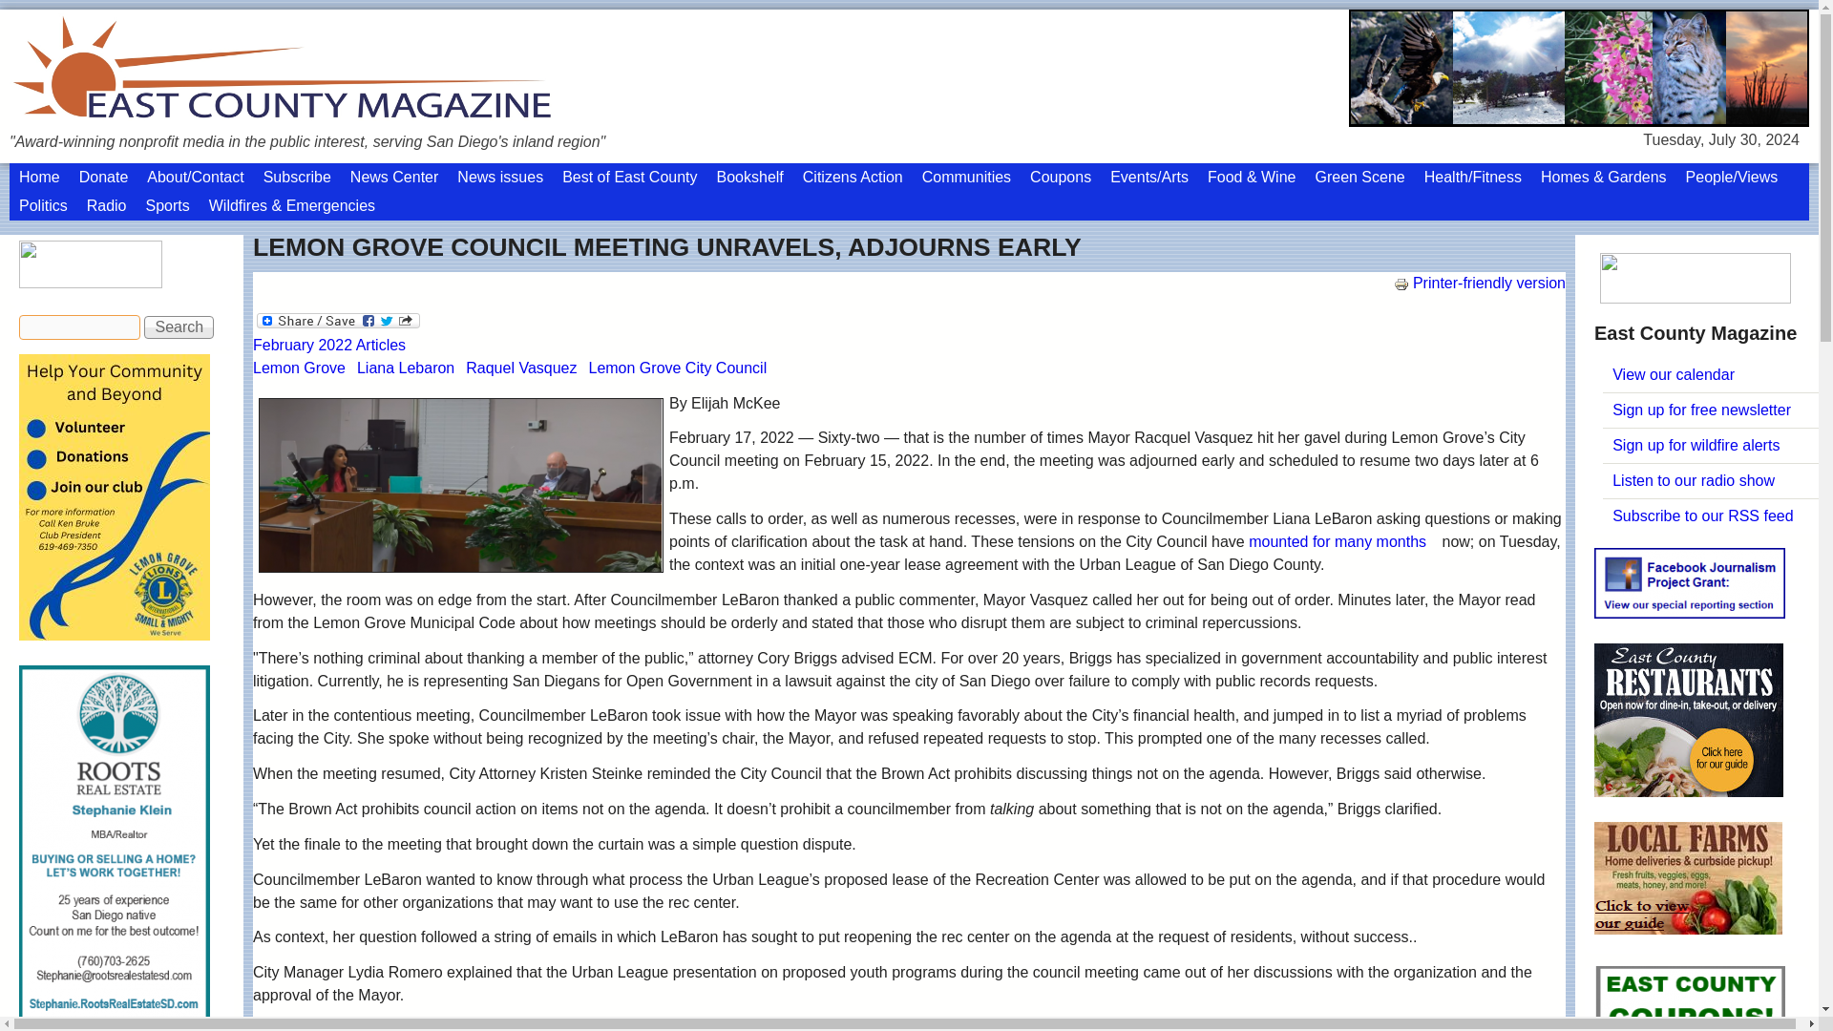  I want to click on Home, so click(38, 177).